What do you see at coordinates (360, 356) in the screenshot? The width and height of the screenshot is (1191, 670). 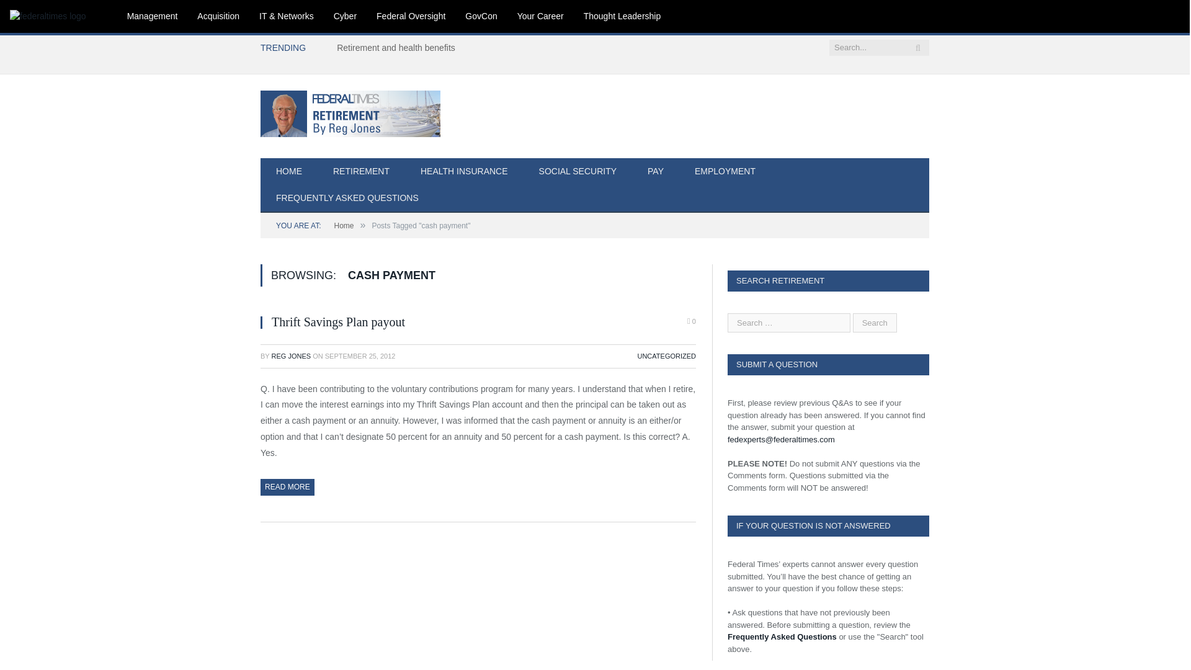 I see `2012-09-25` at bounding box center [360, 356].